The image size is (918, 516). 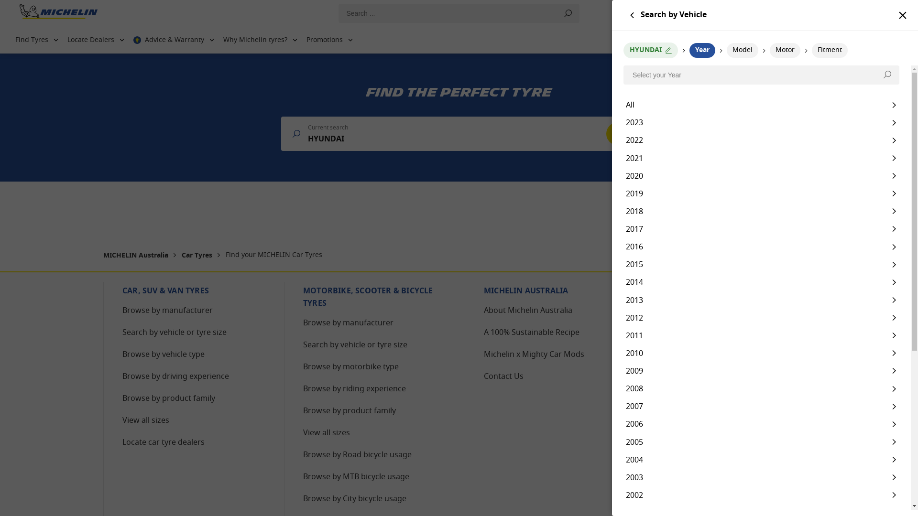 What do you see at coordinates (169, 399) in the screenshot?
I see `Browse by product family` at bounding box center [169, 399].